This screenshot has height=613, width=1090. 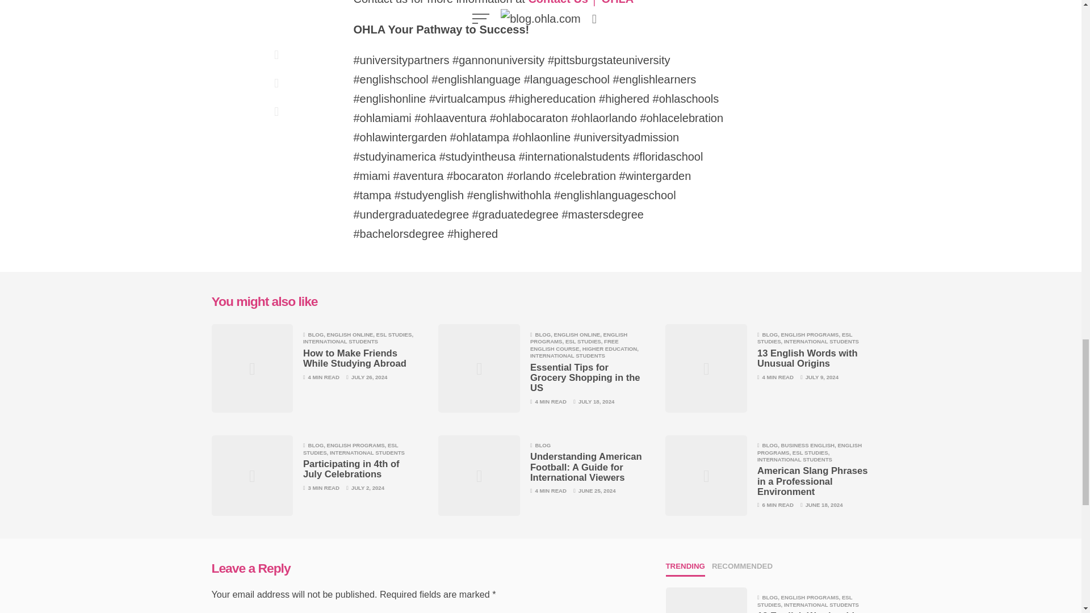 What do you see at coordinates (354, 359) in the screenshot?
I see `How to Make Friends While Studying Abroad` at bounding box center [354, 359].